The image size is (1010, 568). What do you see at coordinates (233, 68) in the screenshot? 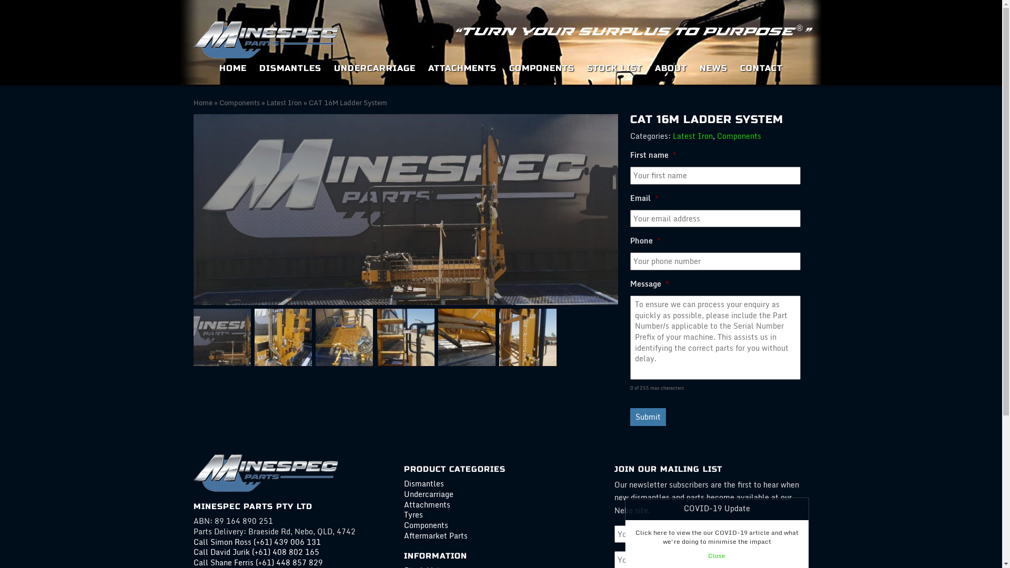
I see `HOME` at bounding box center [233, 68].